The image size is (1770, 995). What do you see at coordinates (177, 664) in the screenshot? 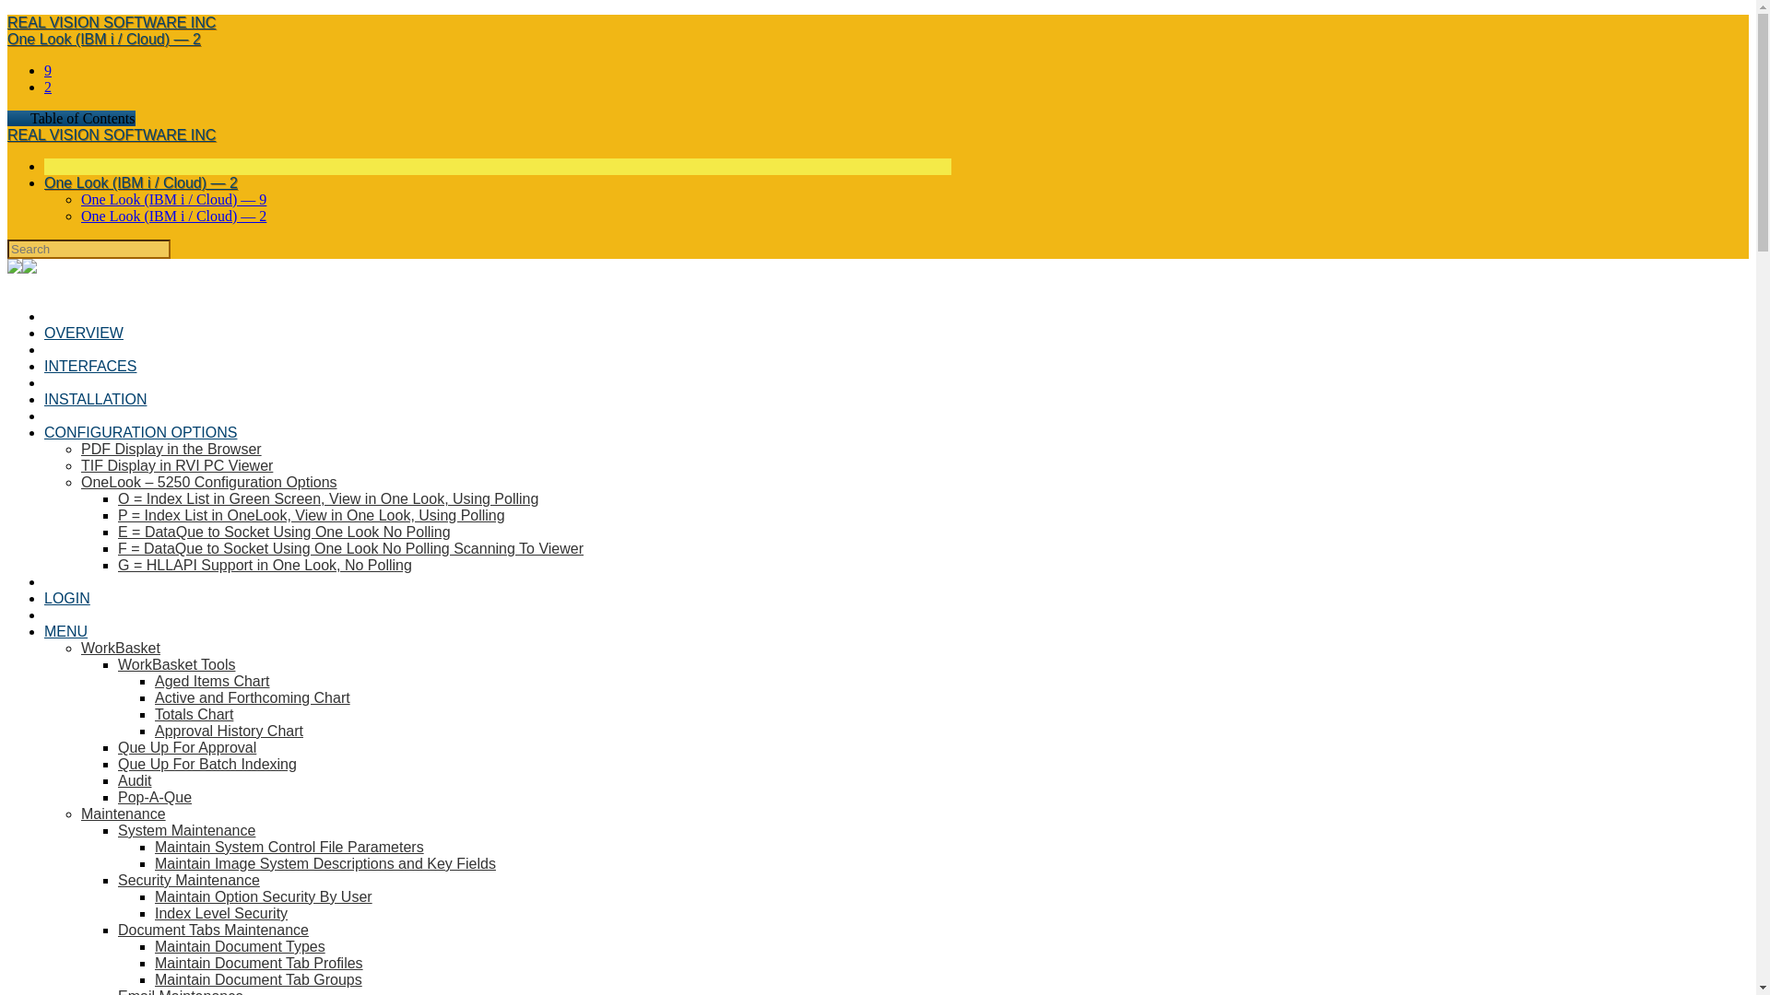
I see `WorkBasket Tools` at bounding box center [177, 664].